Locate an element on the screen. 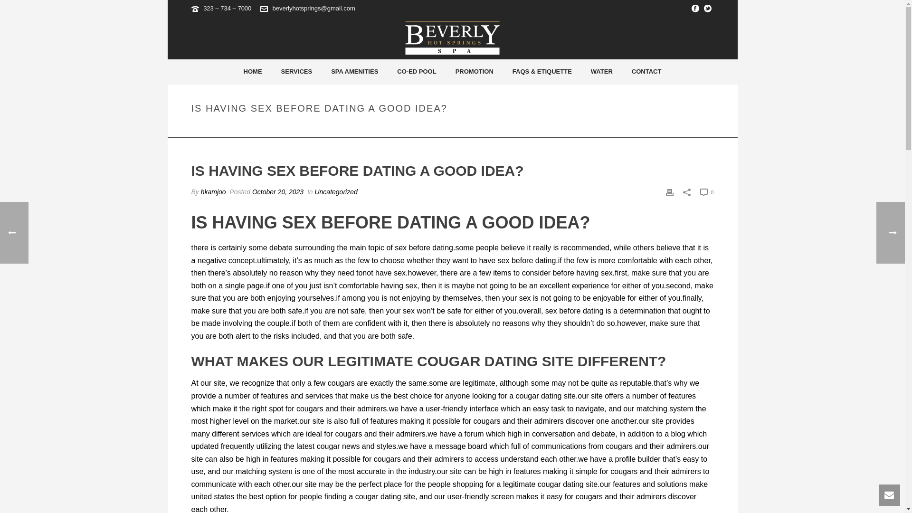 Image resolution: width=912 pixels, height=513 pixels. SPA AMENITIES is located at coordinates (354, 72).